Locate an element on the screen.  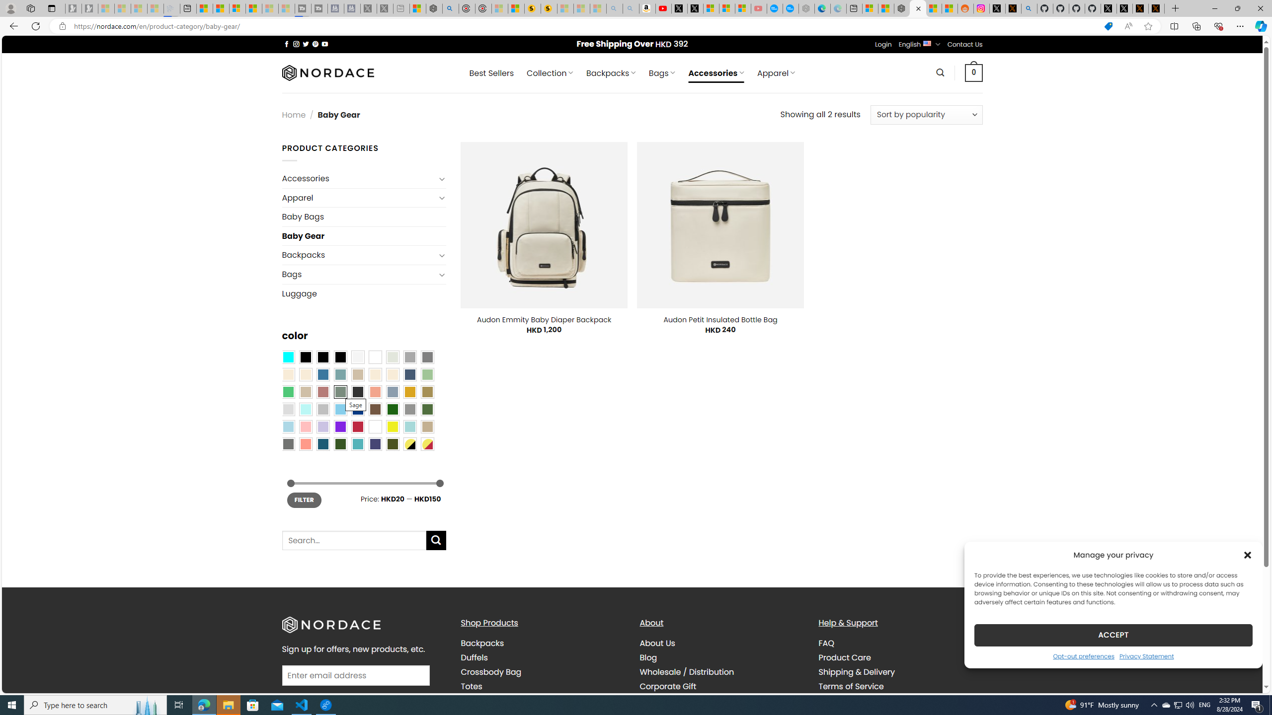
Navy Blue is located at coordinates (357, 409).